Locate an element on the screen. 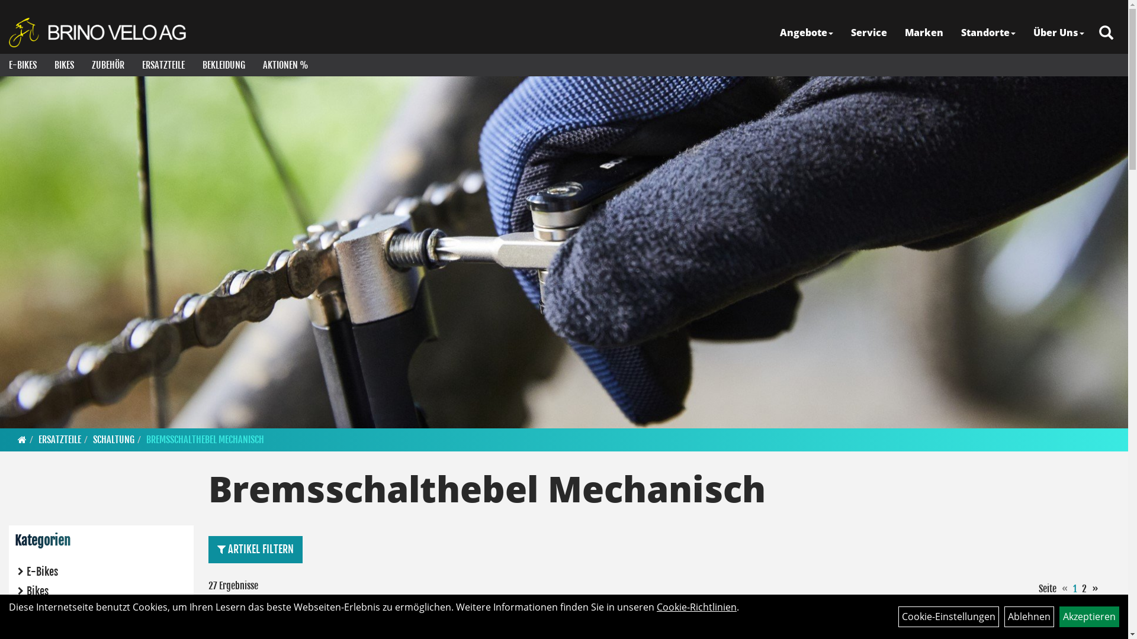 The image size is (1137, 639). Cookie-Einstellungen is located at coordinates (949, 617).